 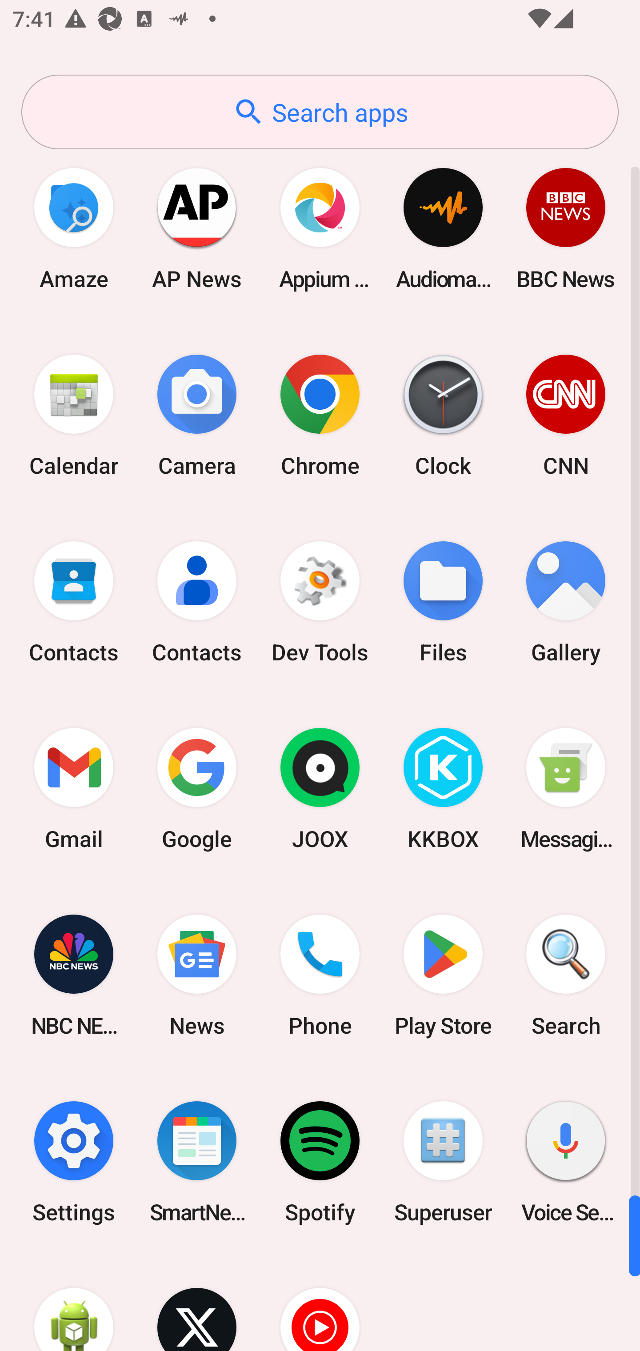 I want to click on Amaze, so click(x=74, y=228).